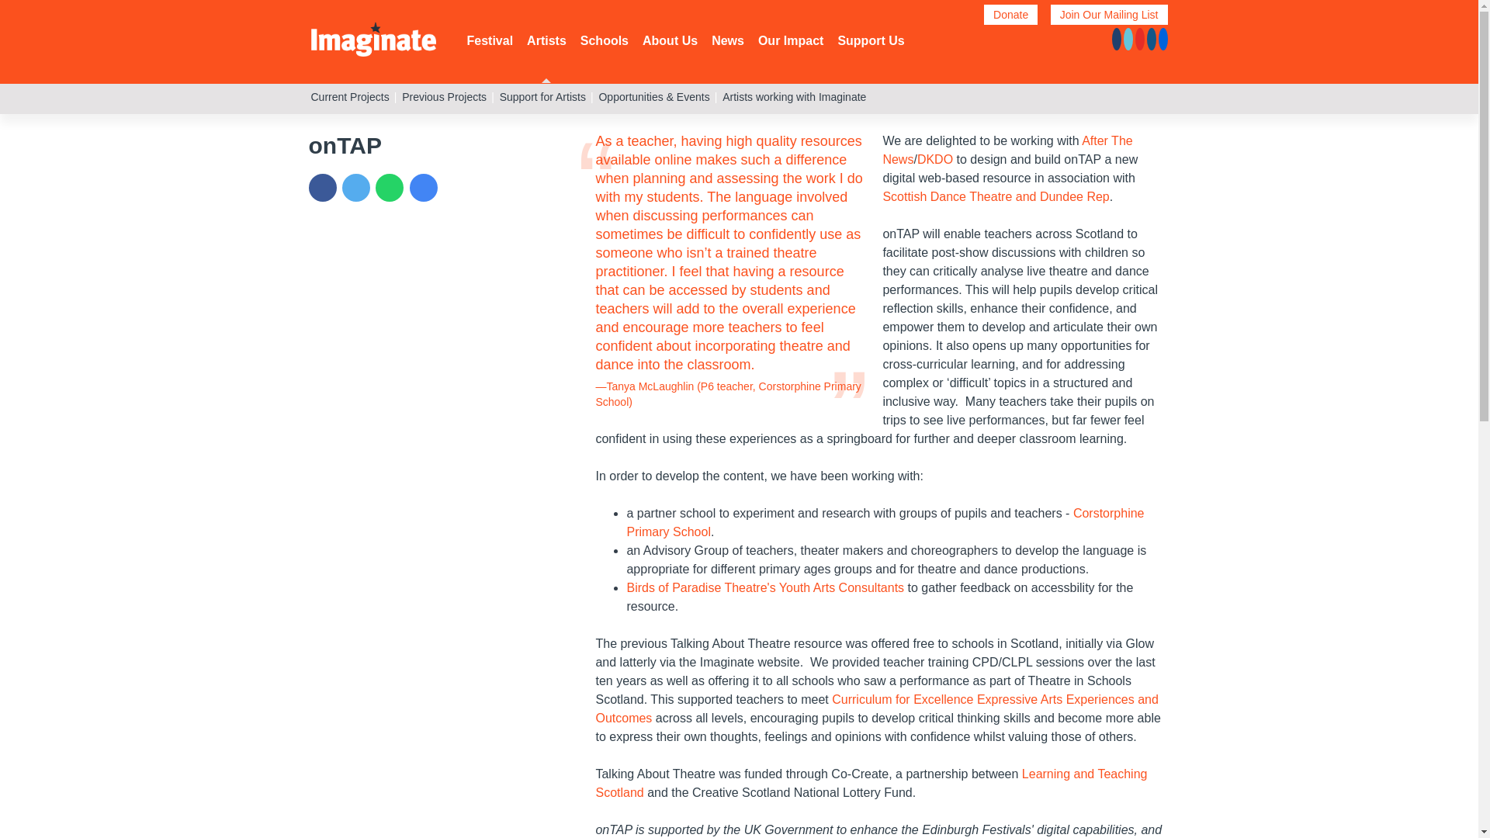  Describe the element at coordinates (669, 40) in the screenshot. I see `About Us` at that location.